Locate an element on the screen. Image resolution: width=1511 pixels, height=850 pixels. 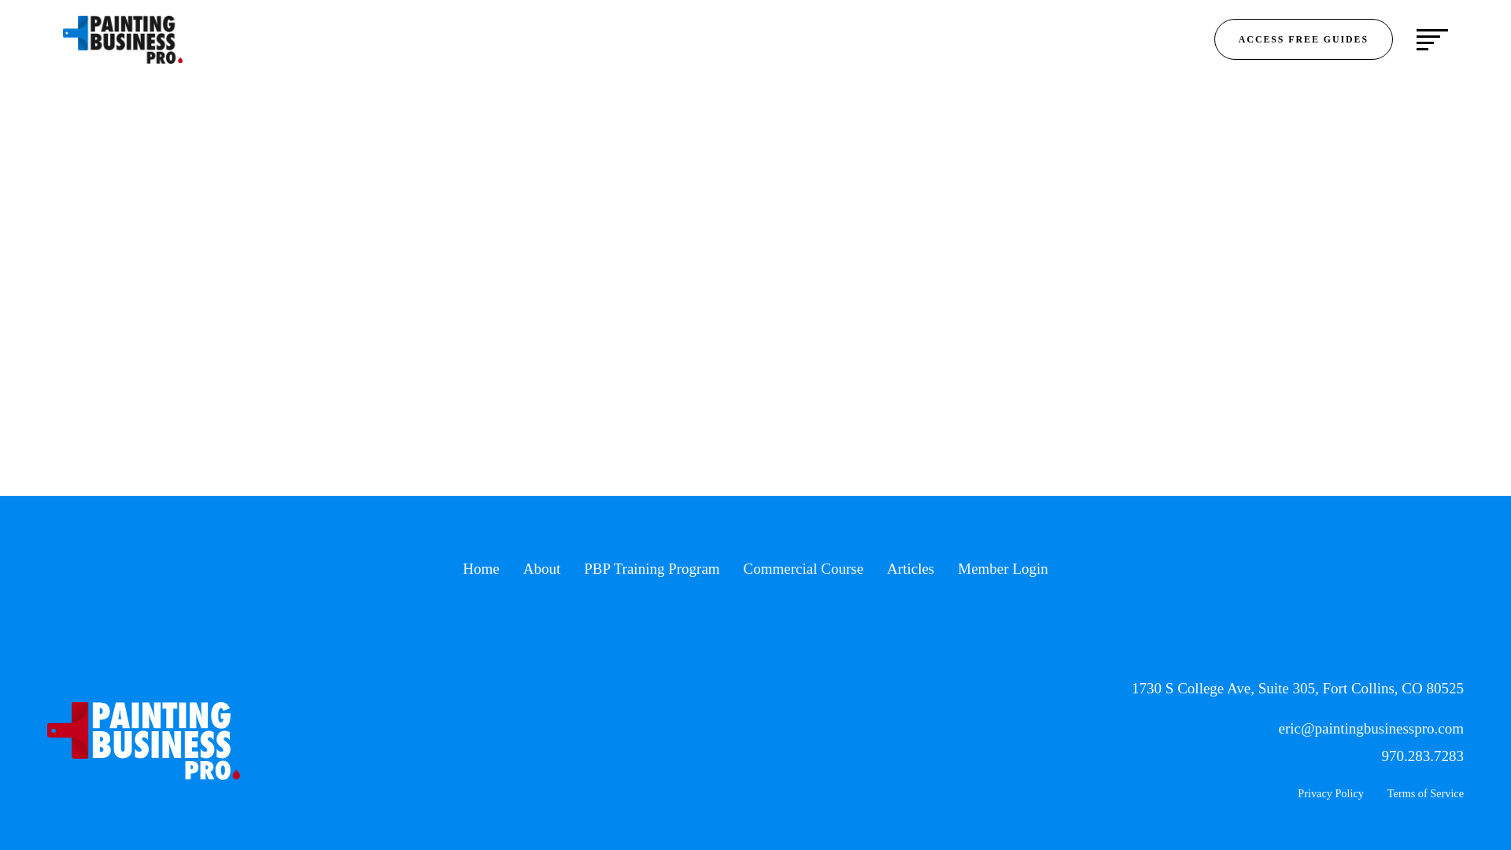
Articles is located at coordinates (910, 569).